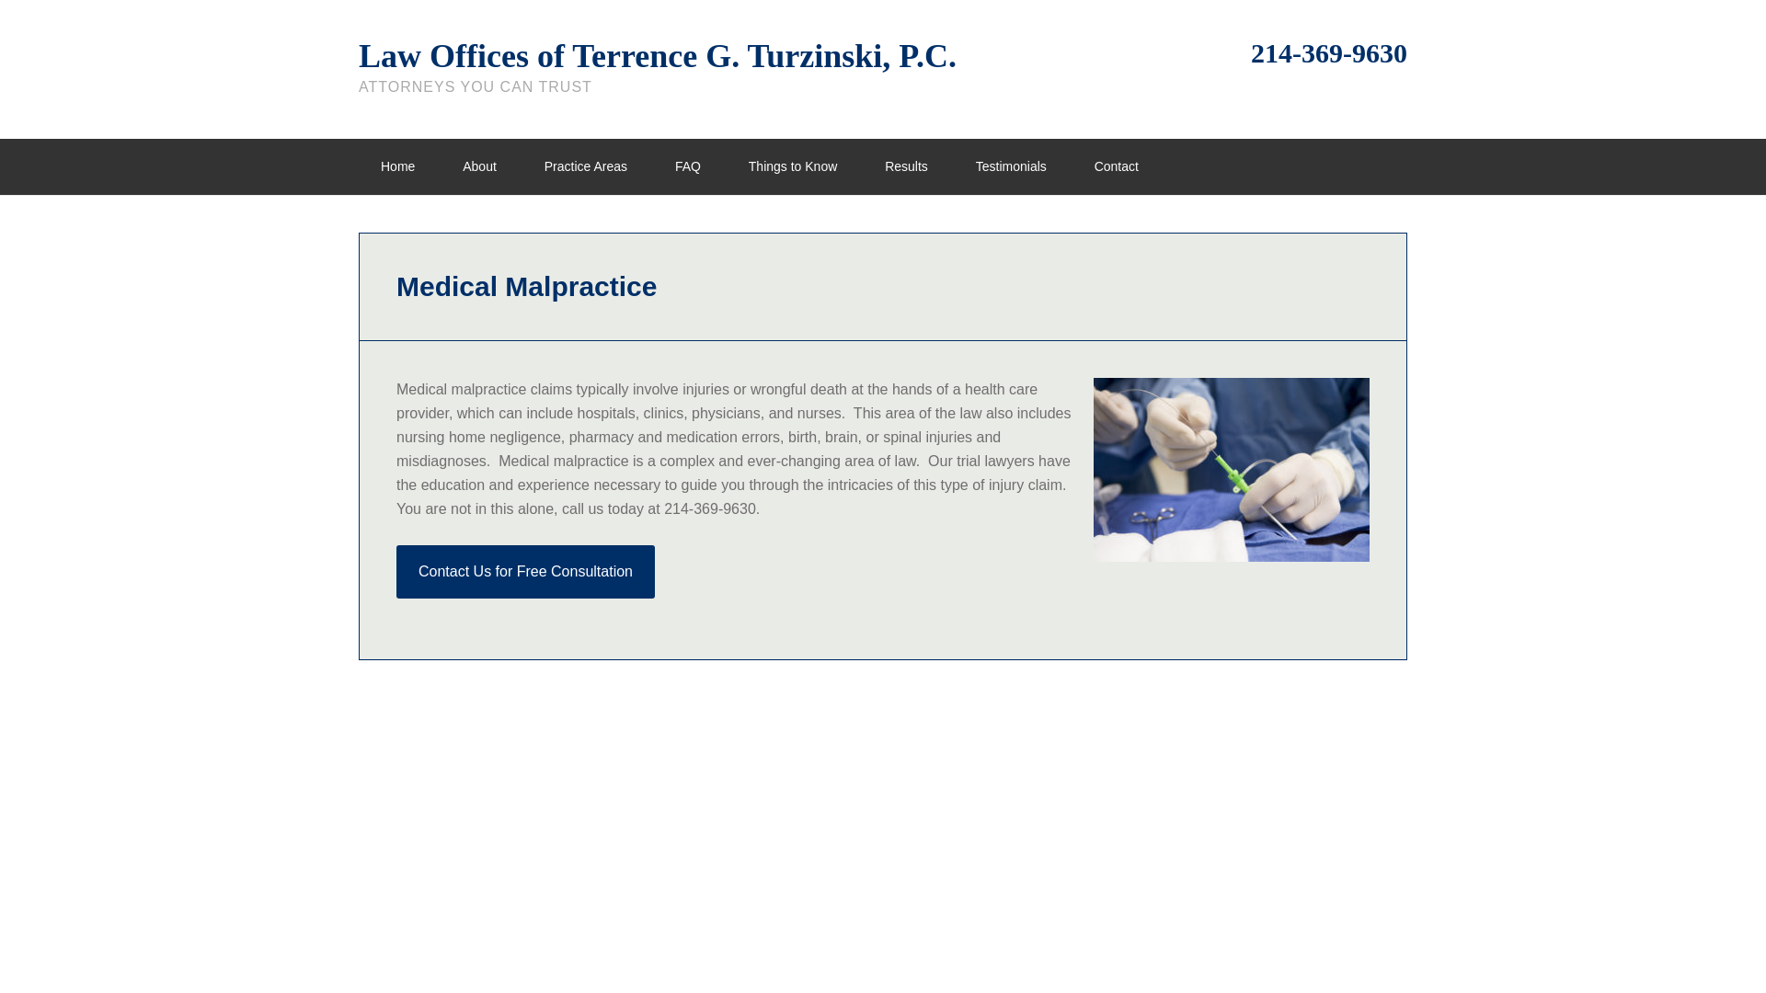 The height and width of the screenshot is (993, 1766). What do you see at coordinates (906, 166) in the screenshot?
I see `Results` at bounding box center [906, 166].